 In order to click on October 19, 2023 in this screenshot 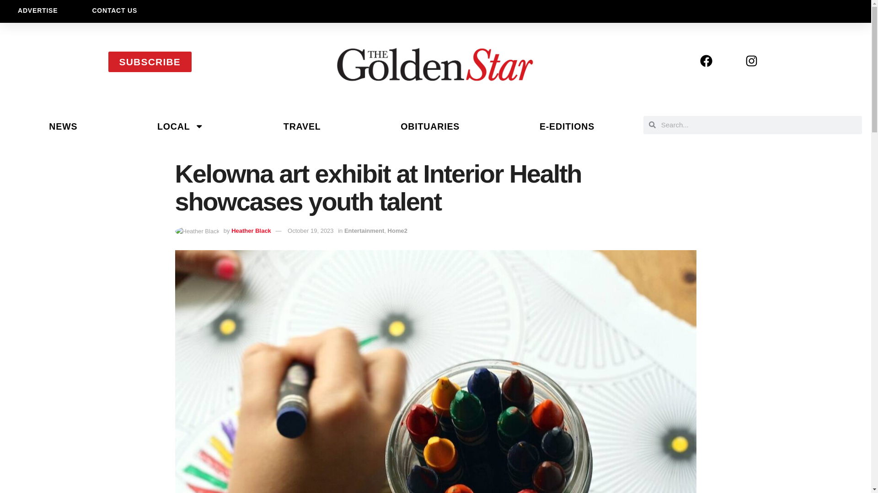, I will do `click(311, 231)`.